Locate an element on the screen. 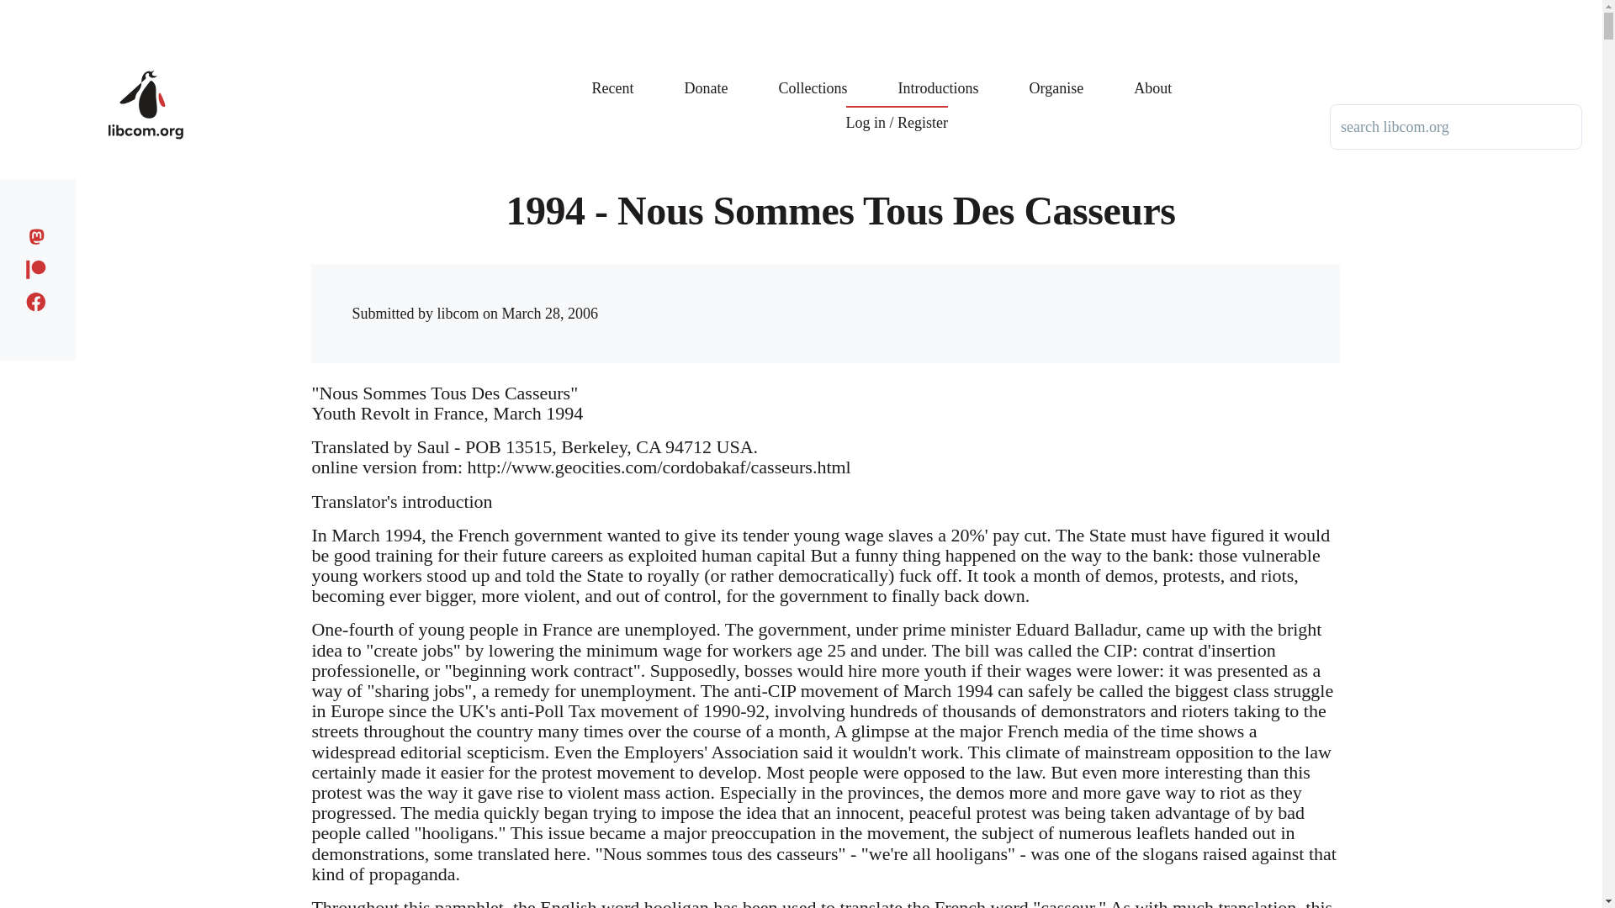 The image size is (1615, 908). Support us on patreon is located at coordinates (40, 266).